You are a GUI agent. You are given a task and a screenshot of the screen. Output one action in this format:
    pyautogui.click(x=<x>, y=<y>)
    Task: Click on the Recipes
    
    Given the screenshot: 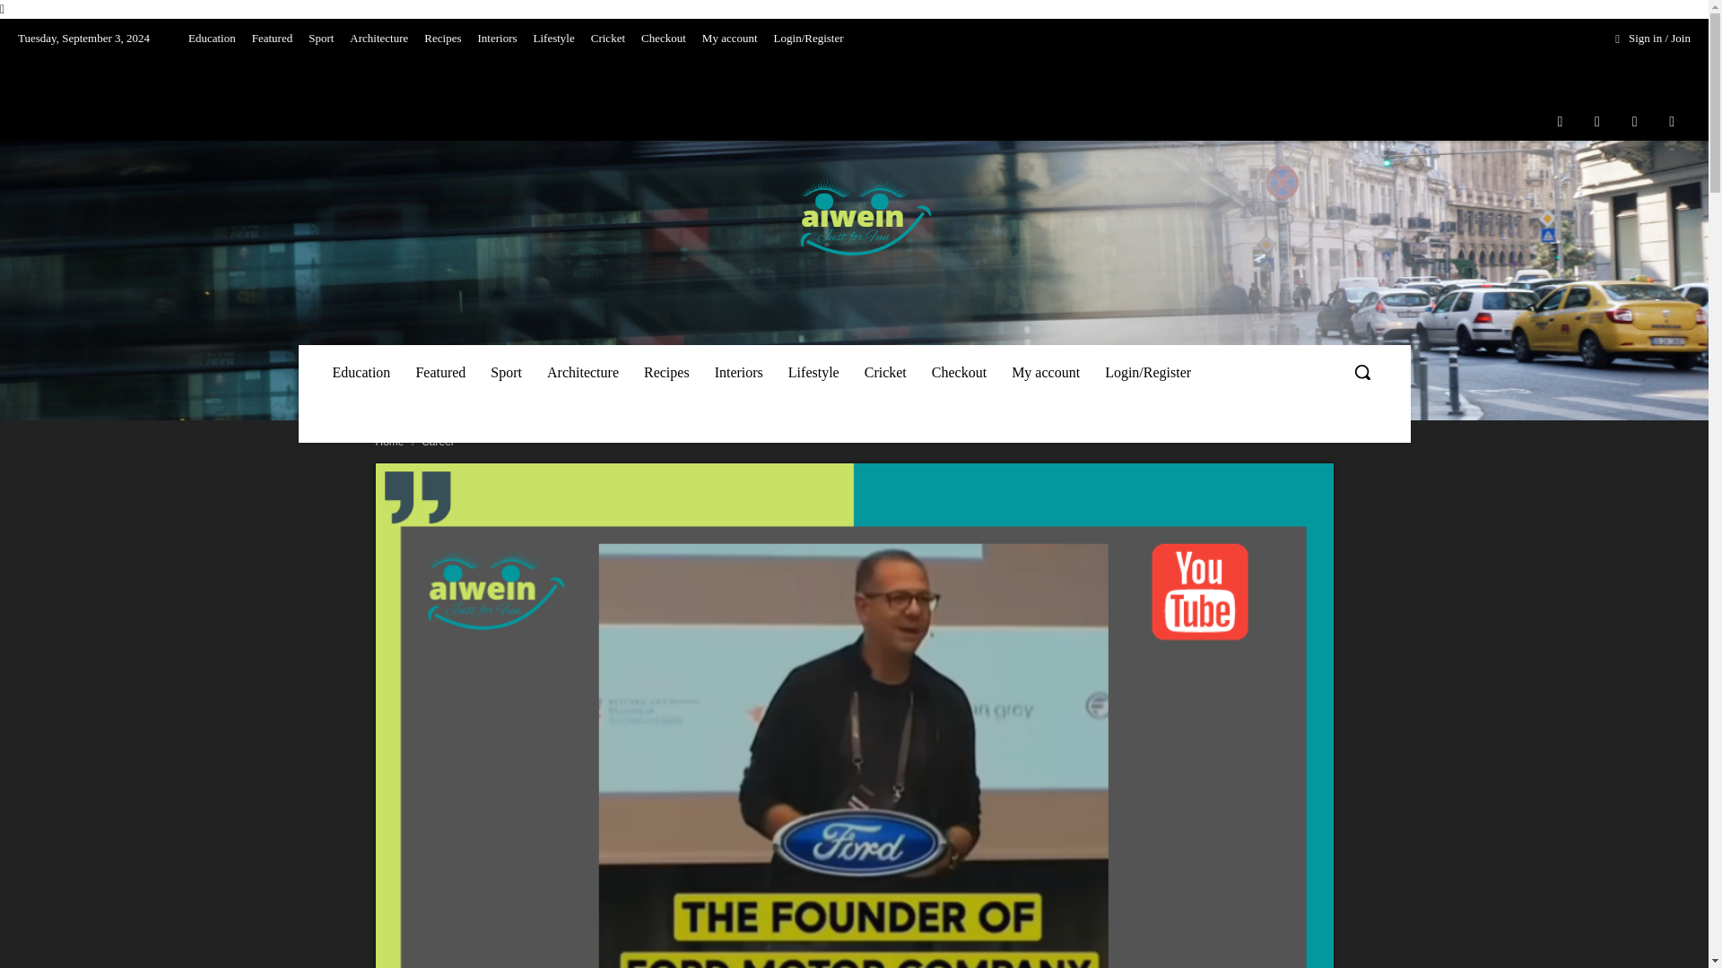 What is the action you would take?
    pyautogui.click(x=442, y=38)
    